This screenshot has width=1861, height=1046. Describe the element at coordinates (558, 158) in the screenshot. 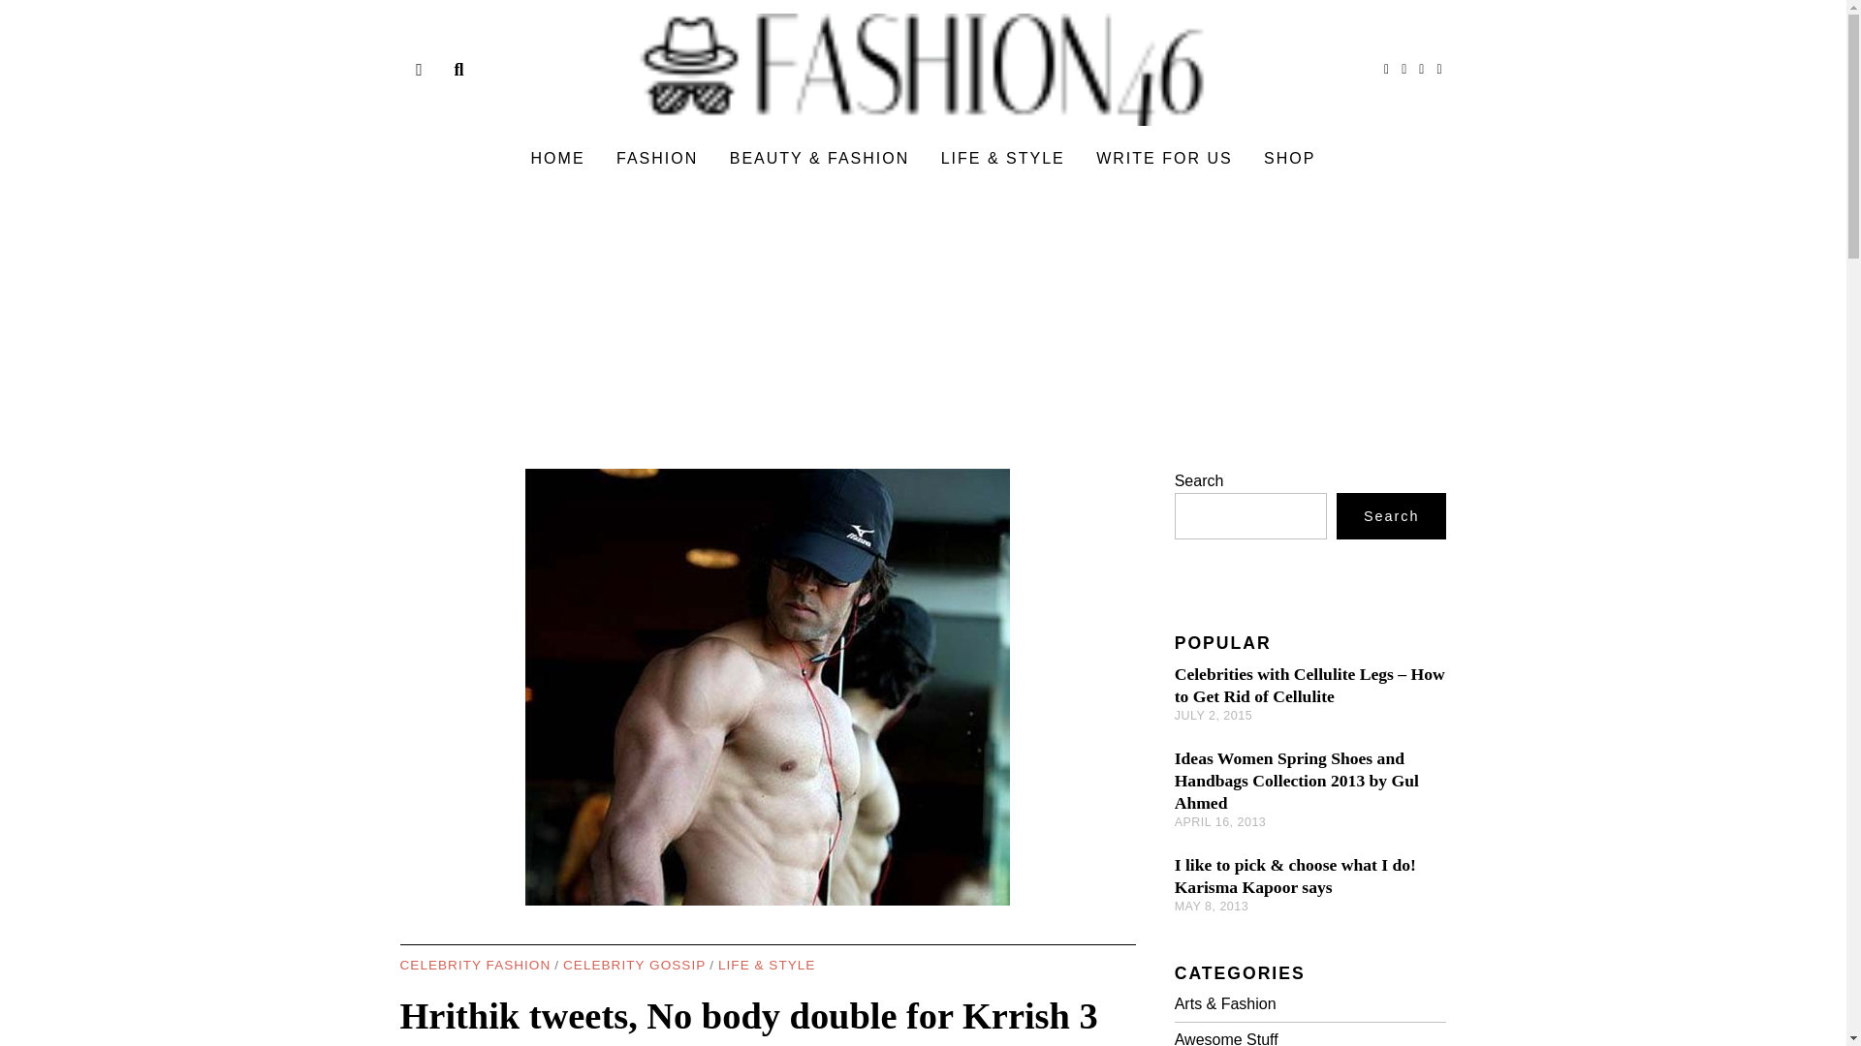

I see `HOME` at that location.